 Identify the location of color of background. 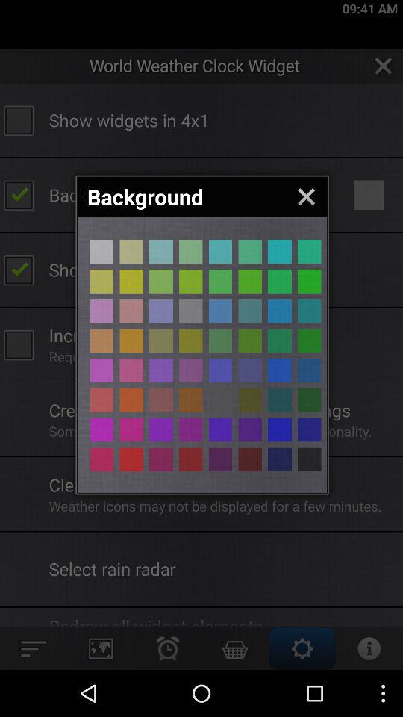
(250, 311).